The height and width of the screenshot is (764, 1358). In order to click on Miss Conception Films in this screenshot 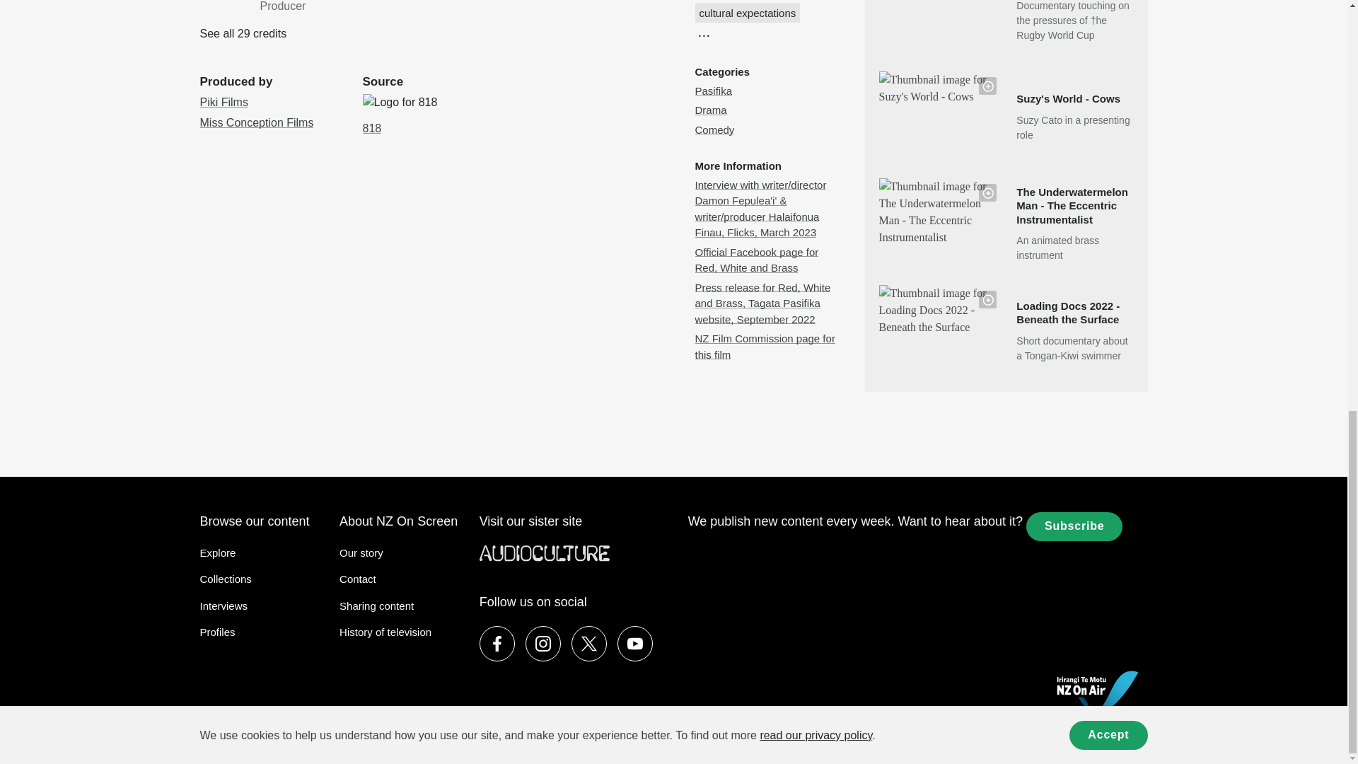, I will do `click(256, 123)`.